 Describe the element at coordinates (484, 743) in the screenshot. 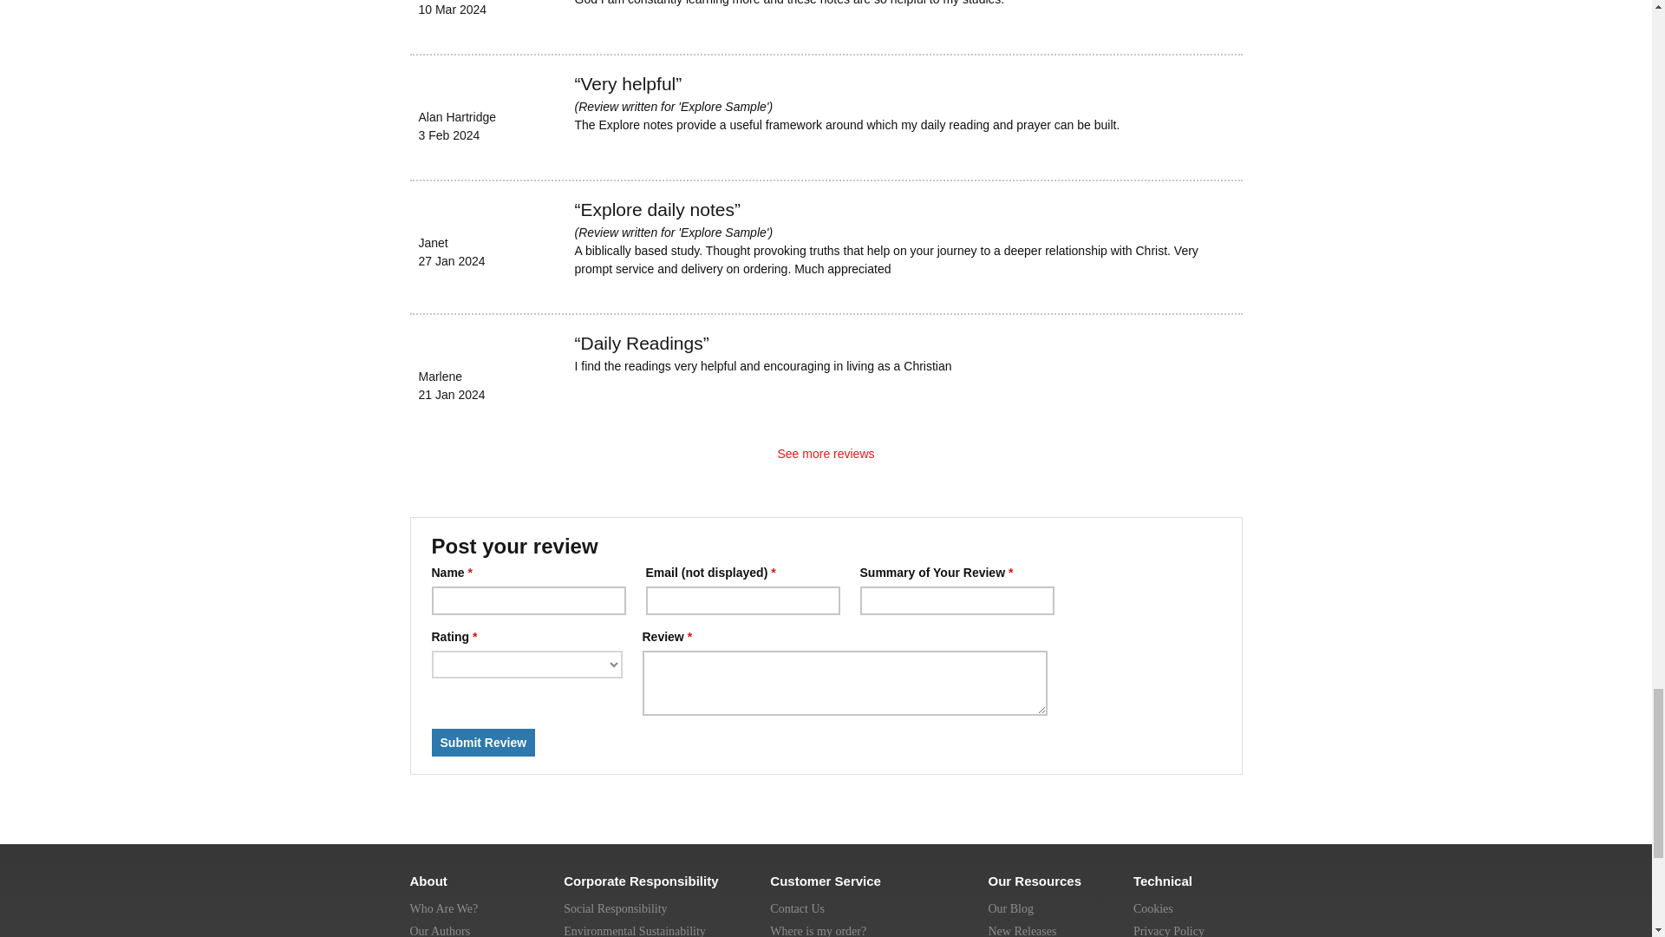

I see `Submit Review` at that location.